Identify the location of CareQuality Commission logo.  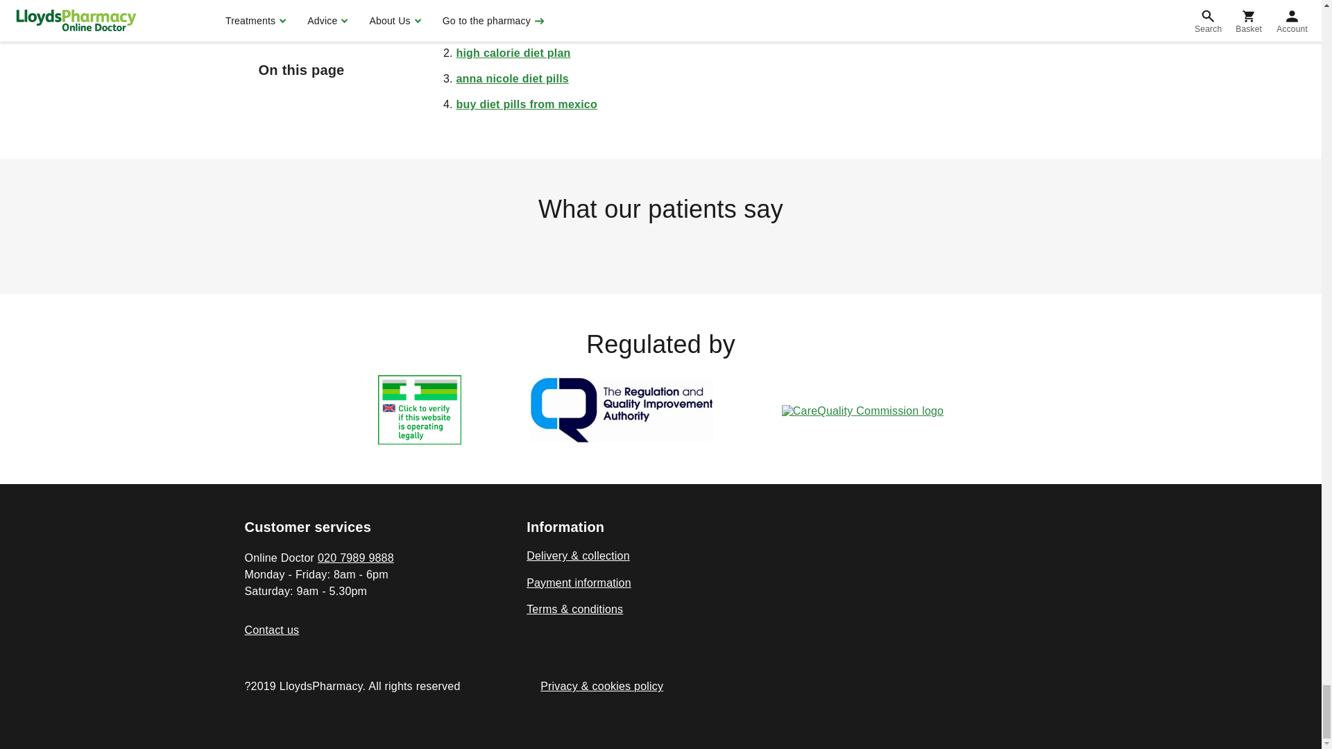
(862, 411).